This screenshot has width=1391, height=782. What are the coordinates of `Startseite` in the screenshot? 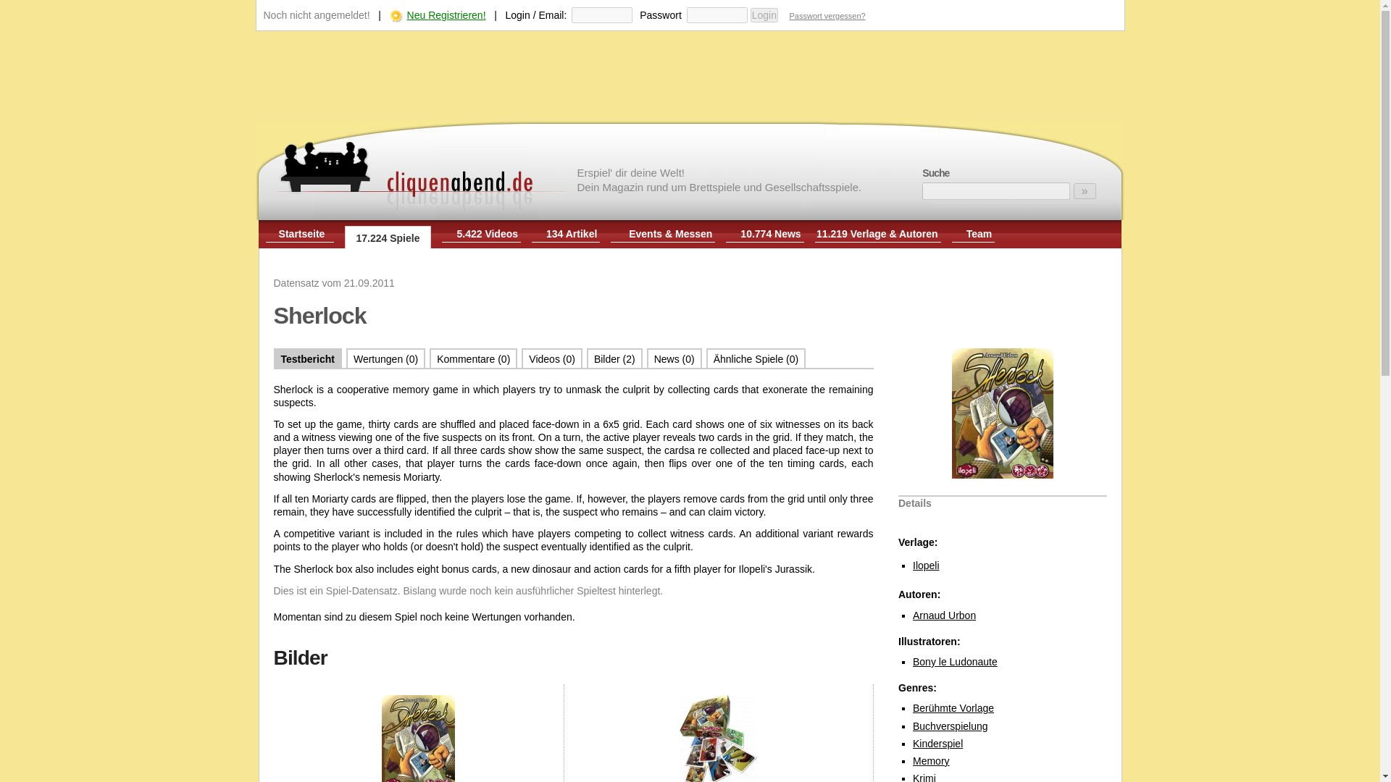 It's located at (302, 233).